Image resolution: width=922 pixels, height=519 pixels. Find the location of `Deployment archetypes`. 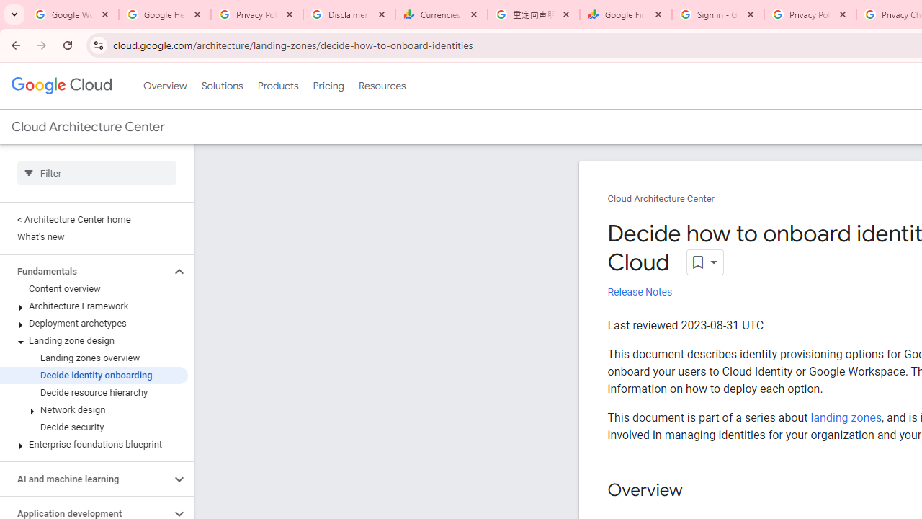

Deployment archetypes is located at coordinates (94, 323).